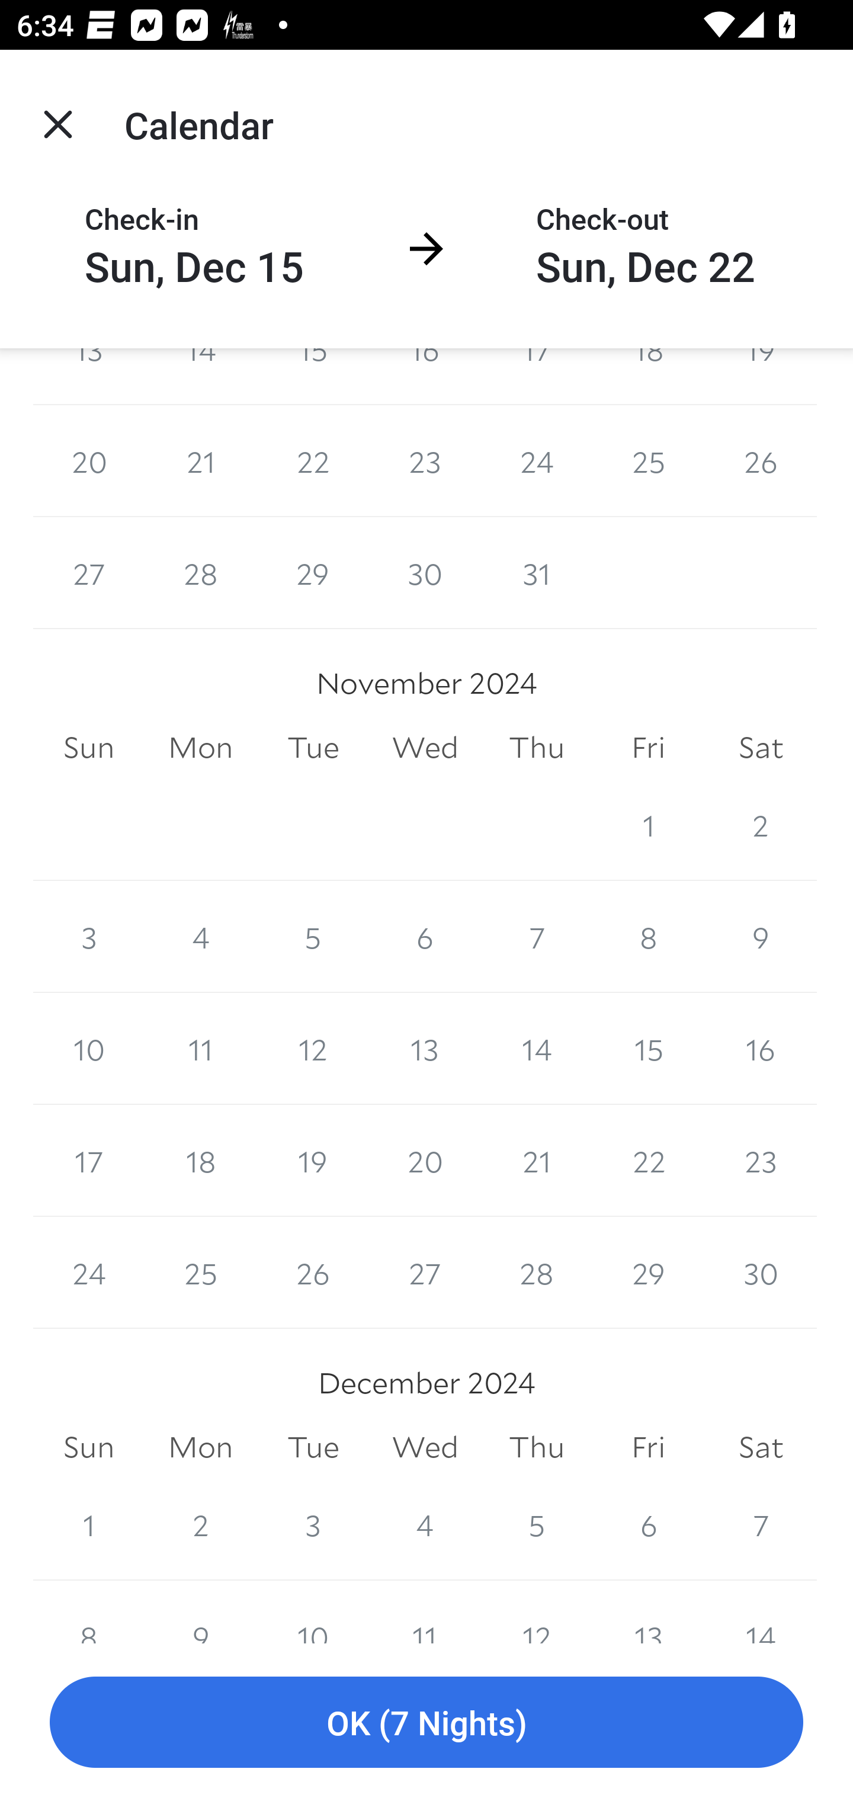 Image resolution: width=853 pixels, height=1801 pixels. Describe the element at coordinates (648, 748) in the screenshot. I see `Fri` at that location.